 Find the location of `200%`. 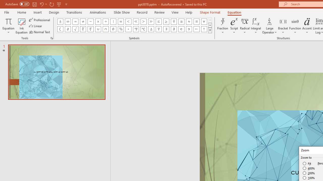

200% is located at coordinates (309, 173).